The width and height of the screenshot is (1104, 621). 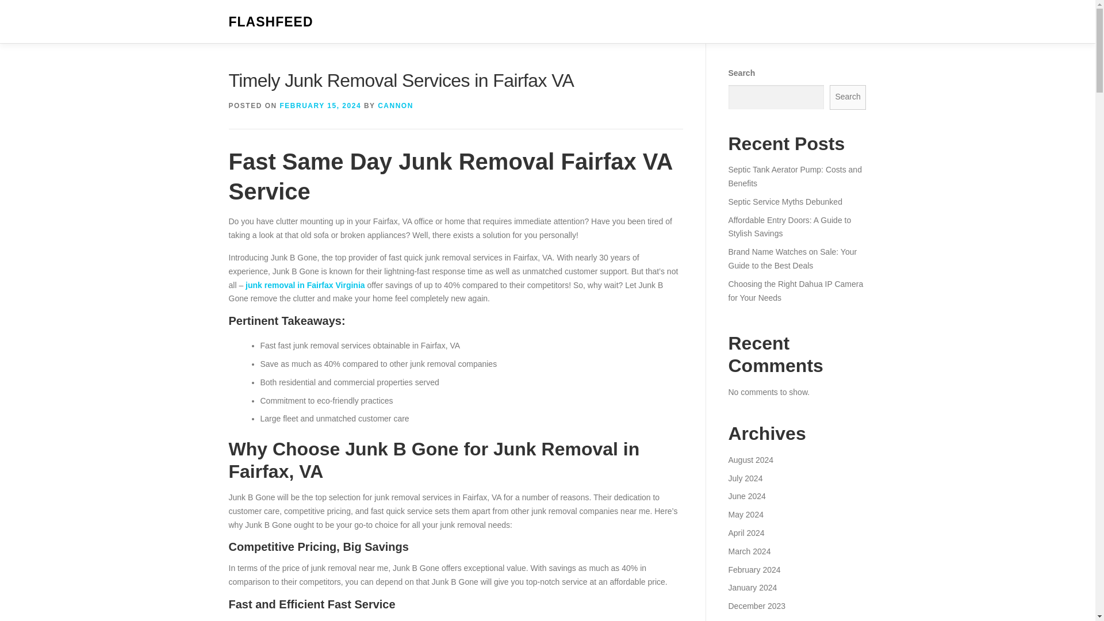 What do you see at coordinates (321, 106) in the screenshot?
I see `FEBRUARY 15, 2024` at bounding box center [321, 106].